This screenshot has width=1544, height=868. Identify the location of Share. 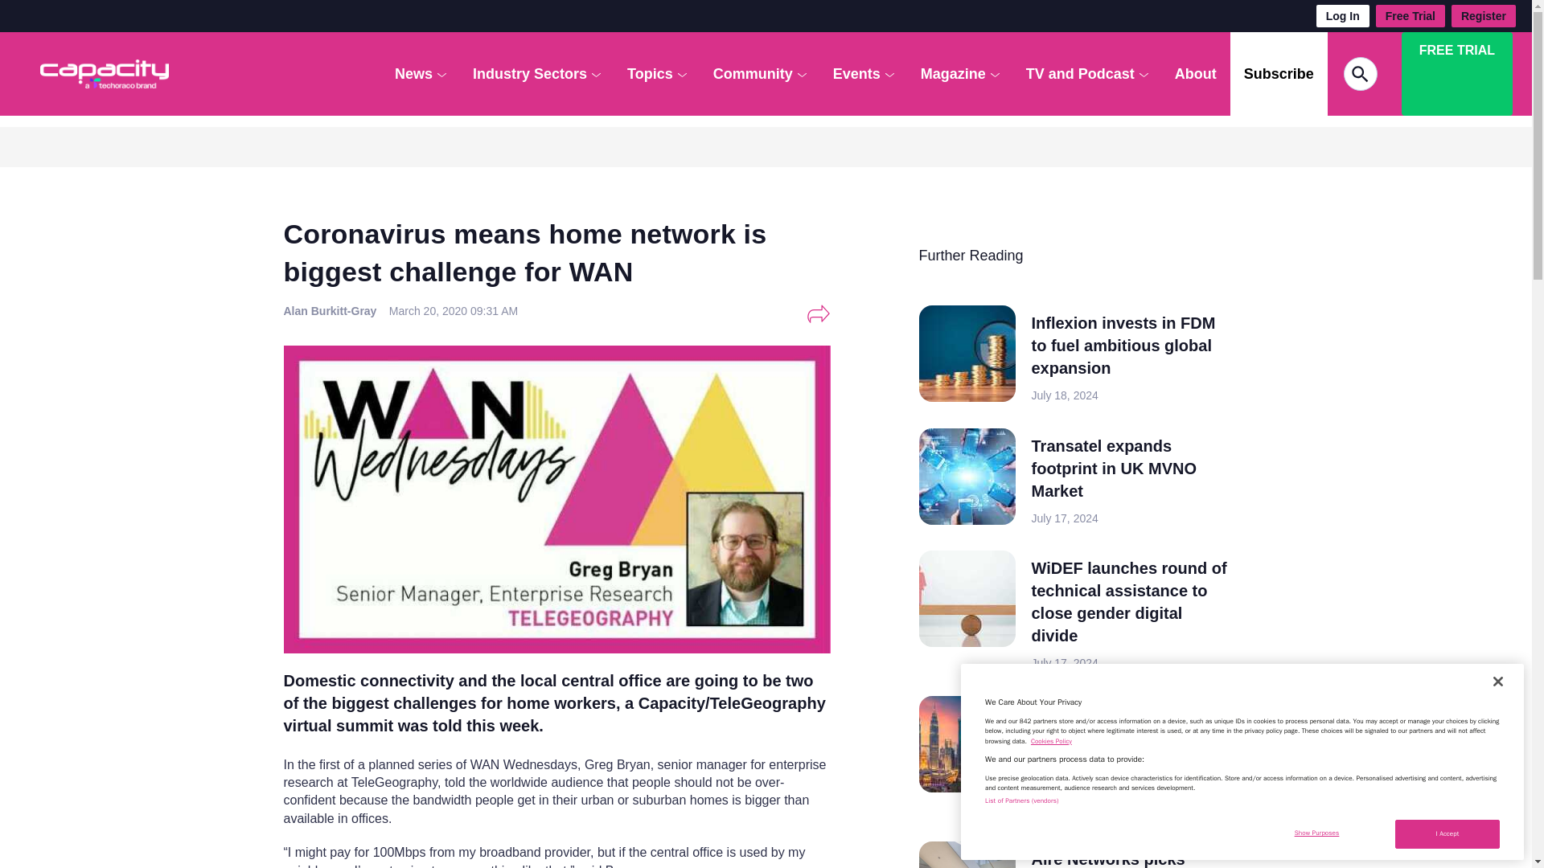
(818, 313).